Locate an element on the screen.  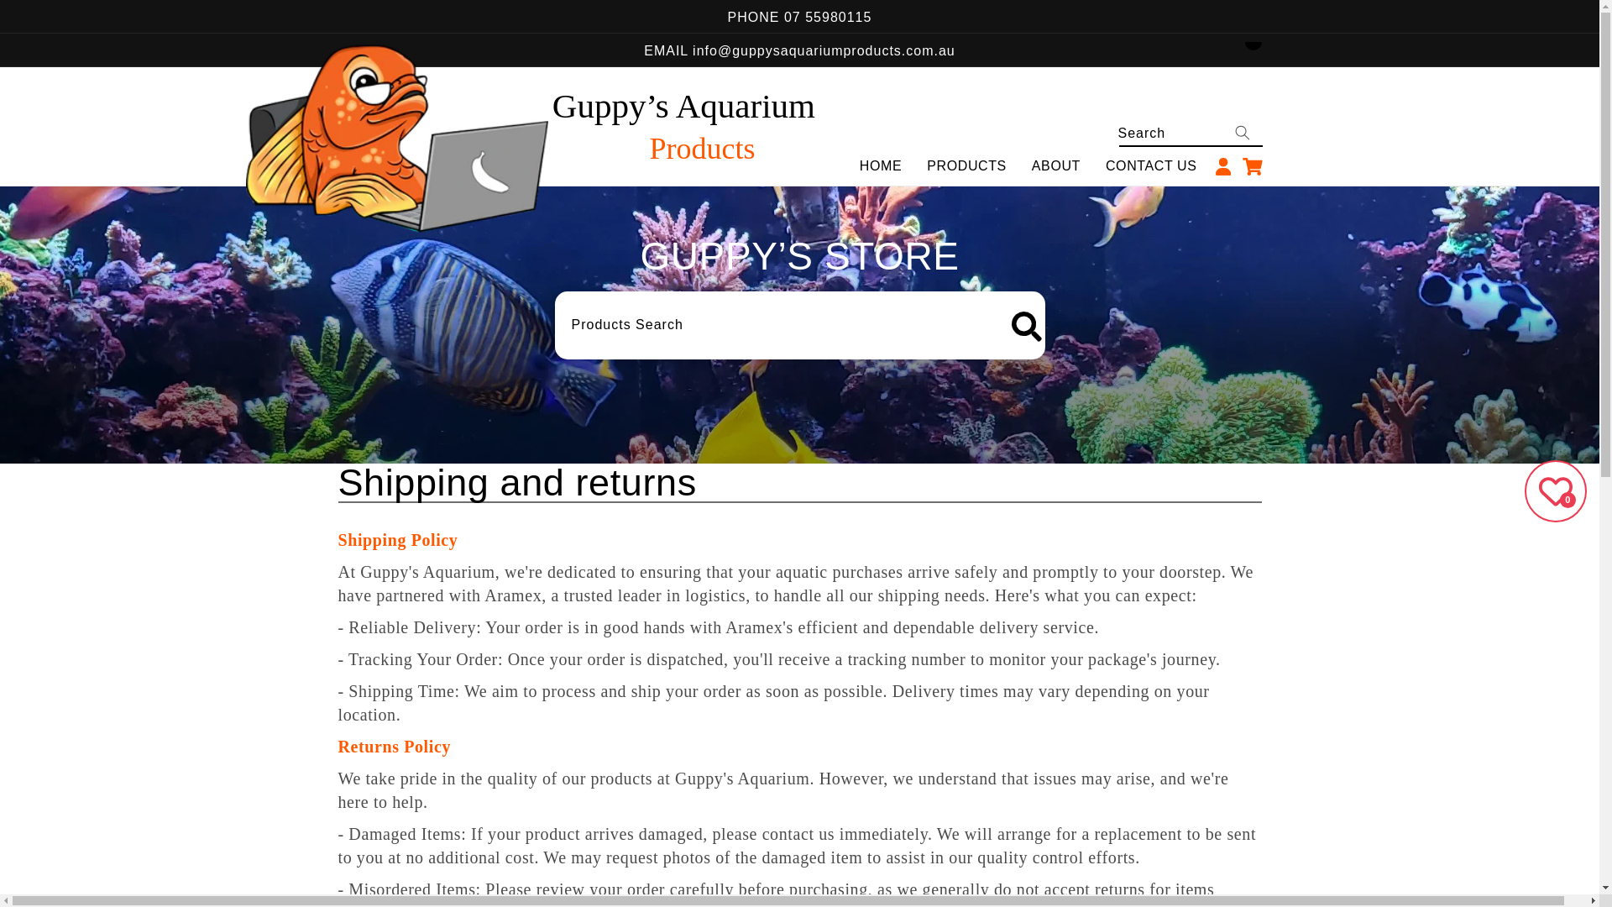
Products is located at coordinates (702, 148).